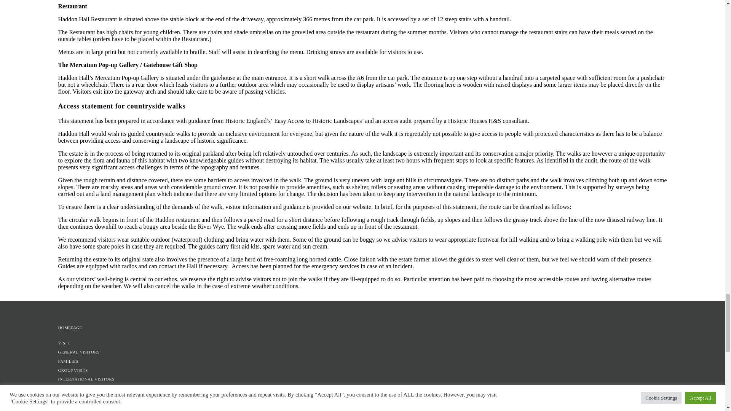 The width and height of the screenshot is (731, 411). I want to click on GENERAL VISITORS, so click(362, 352).